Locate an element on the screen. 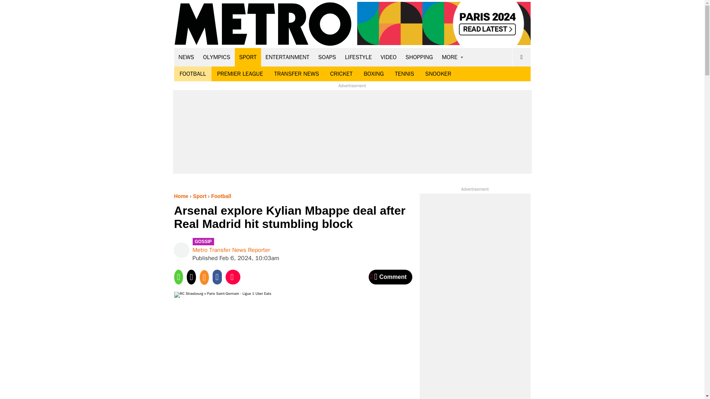 The width and height of the screenshot is (710, 399). PREMIER LEAGUE is located at coordinates (240, 74).